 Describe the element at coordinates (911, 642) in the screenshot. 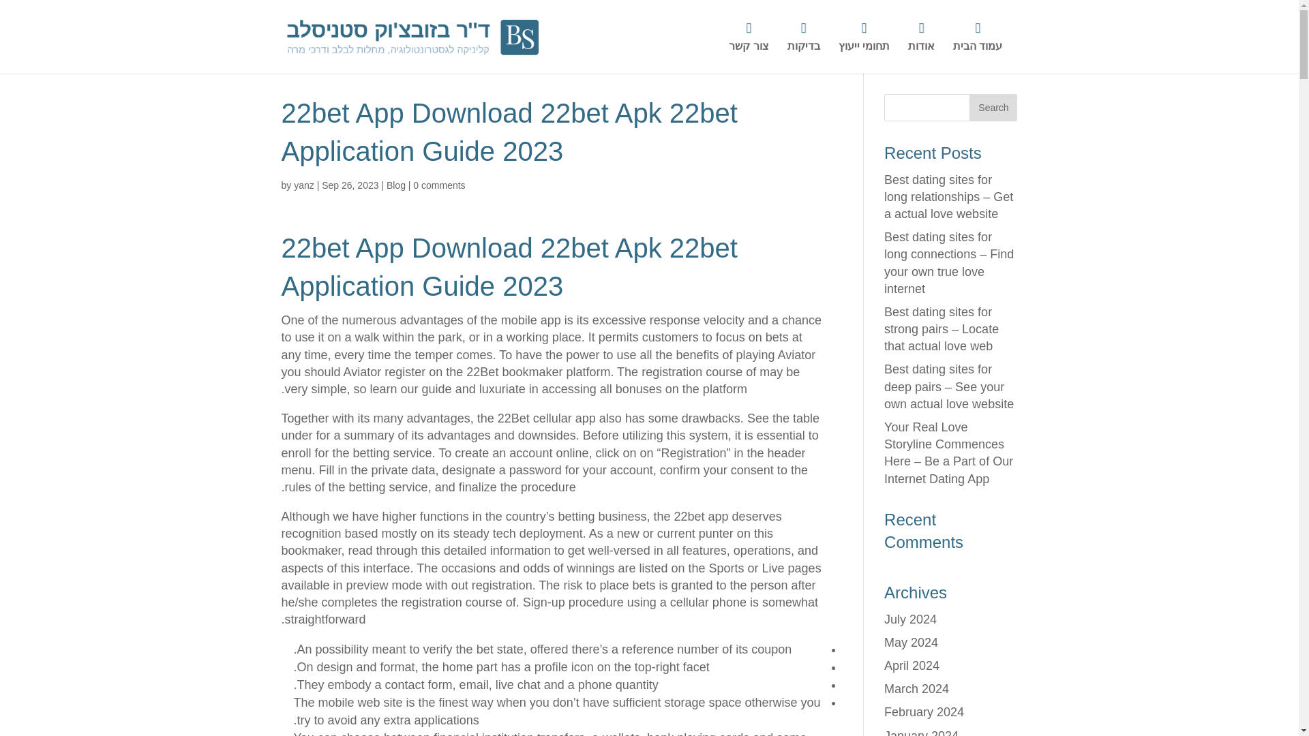

I see `May 2024` at that location.